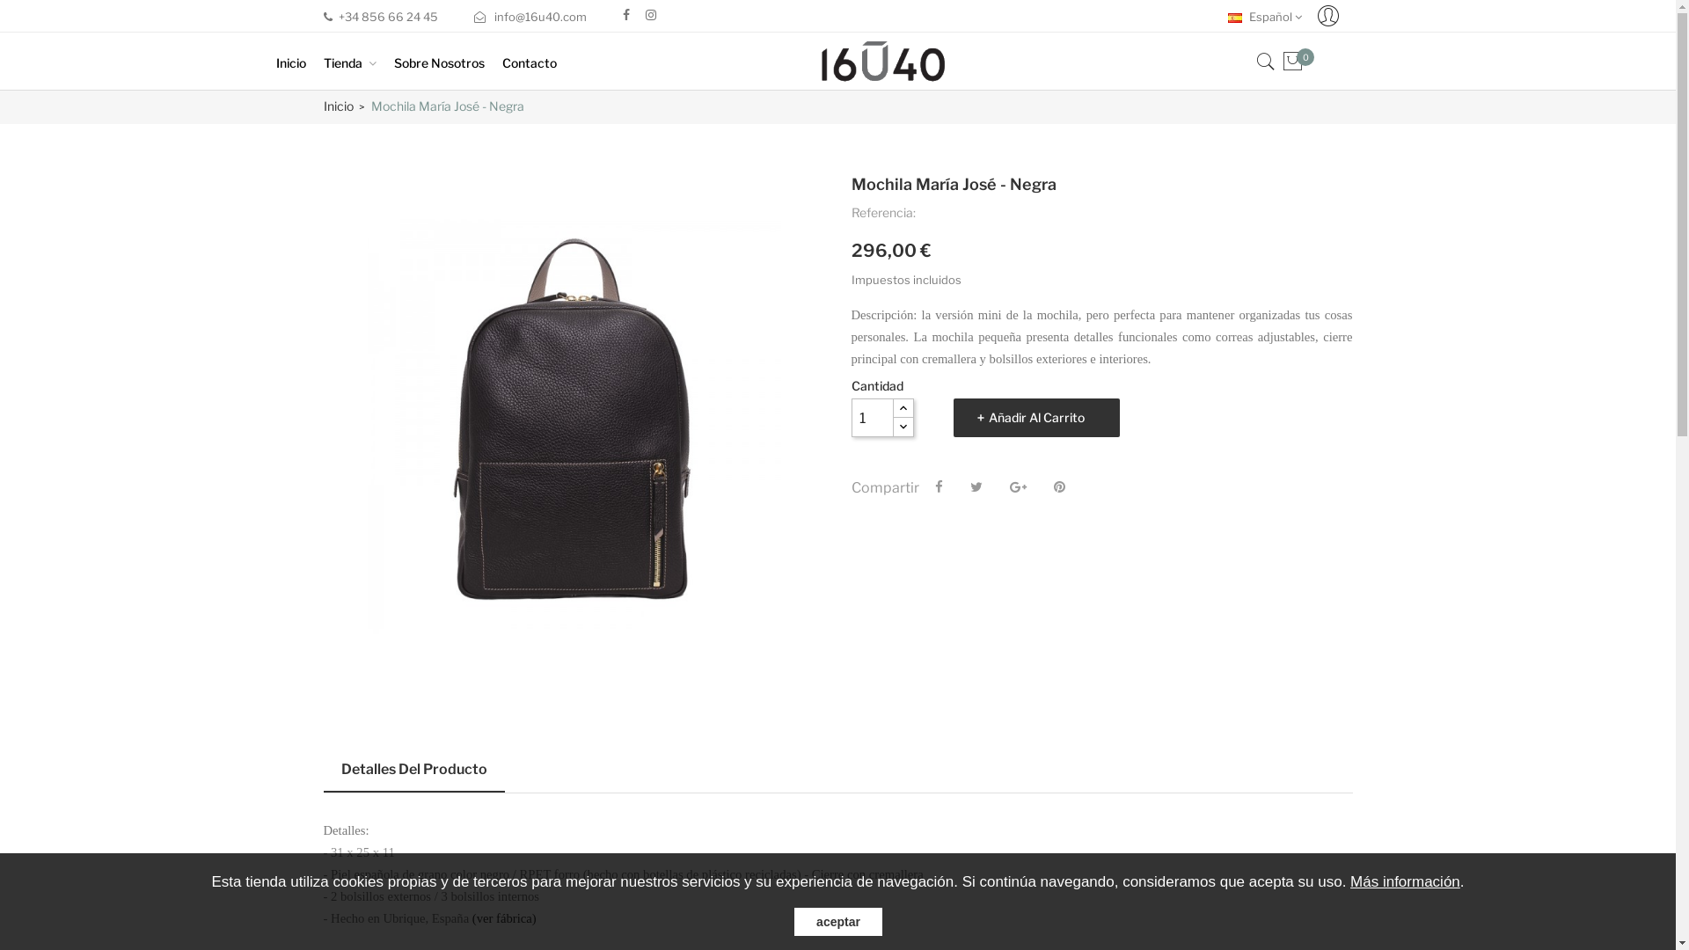 The width and height of the screenshot is (1689, 950). What do you see at coordinates (626, 15) in the screenshot?
I see `Facebook` at bounding box center [626, 15].